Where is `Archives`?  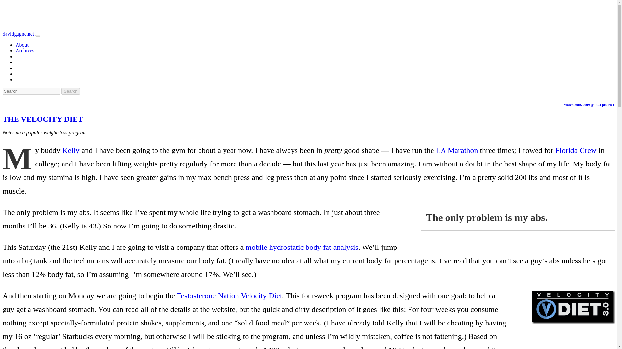
Archives is located at coordinates (25, 50).